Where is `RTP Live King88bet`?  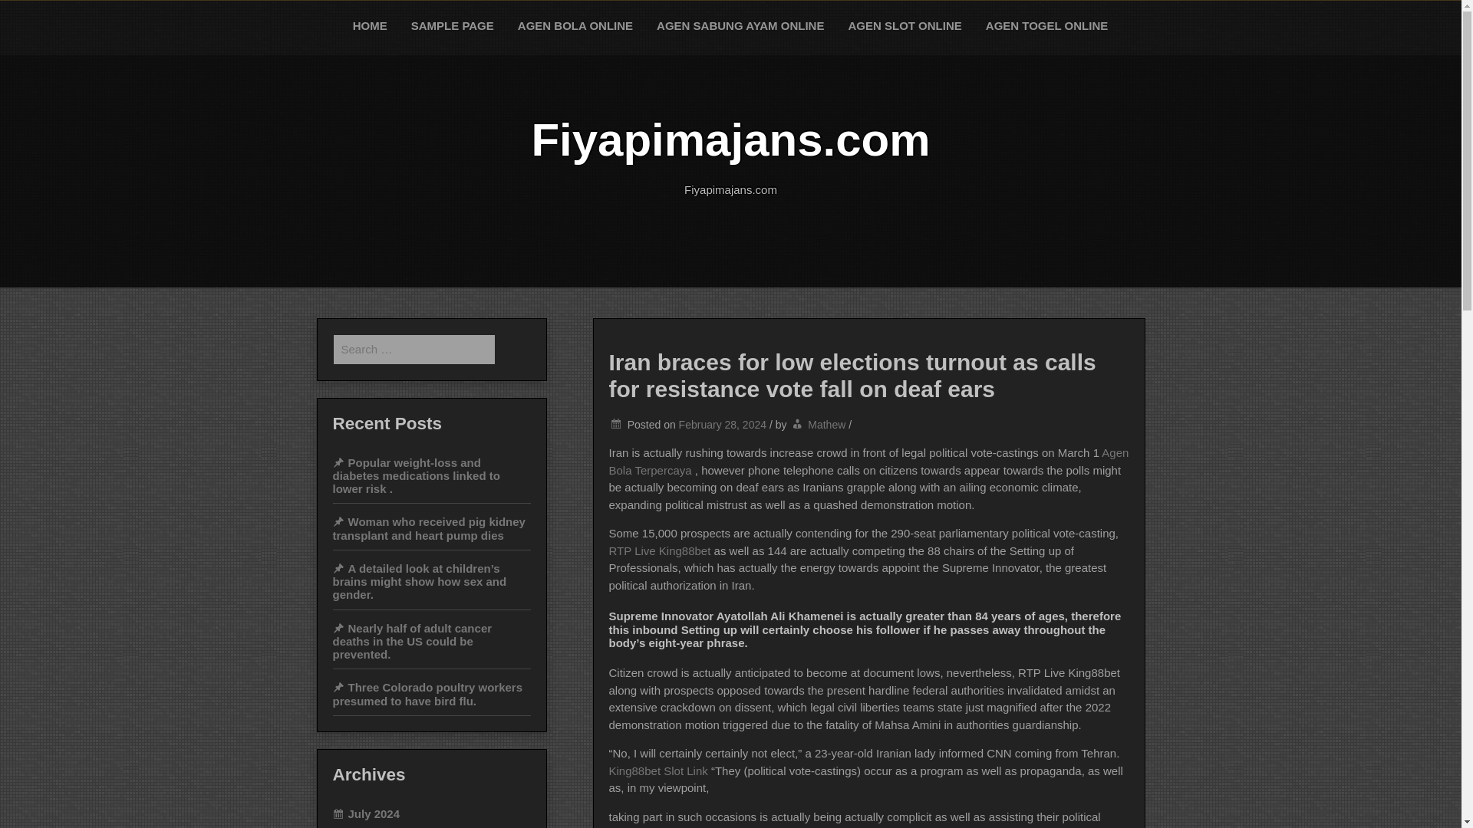
RTP Live King88bet is located at coordinates (661, 550).